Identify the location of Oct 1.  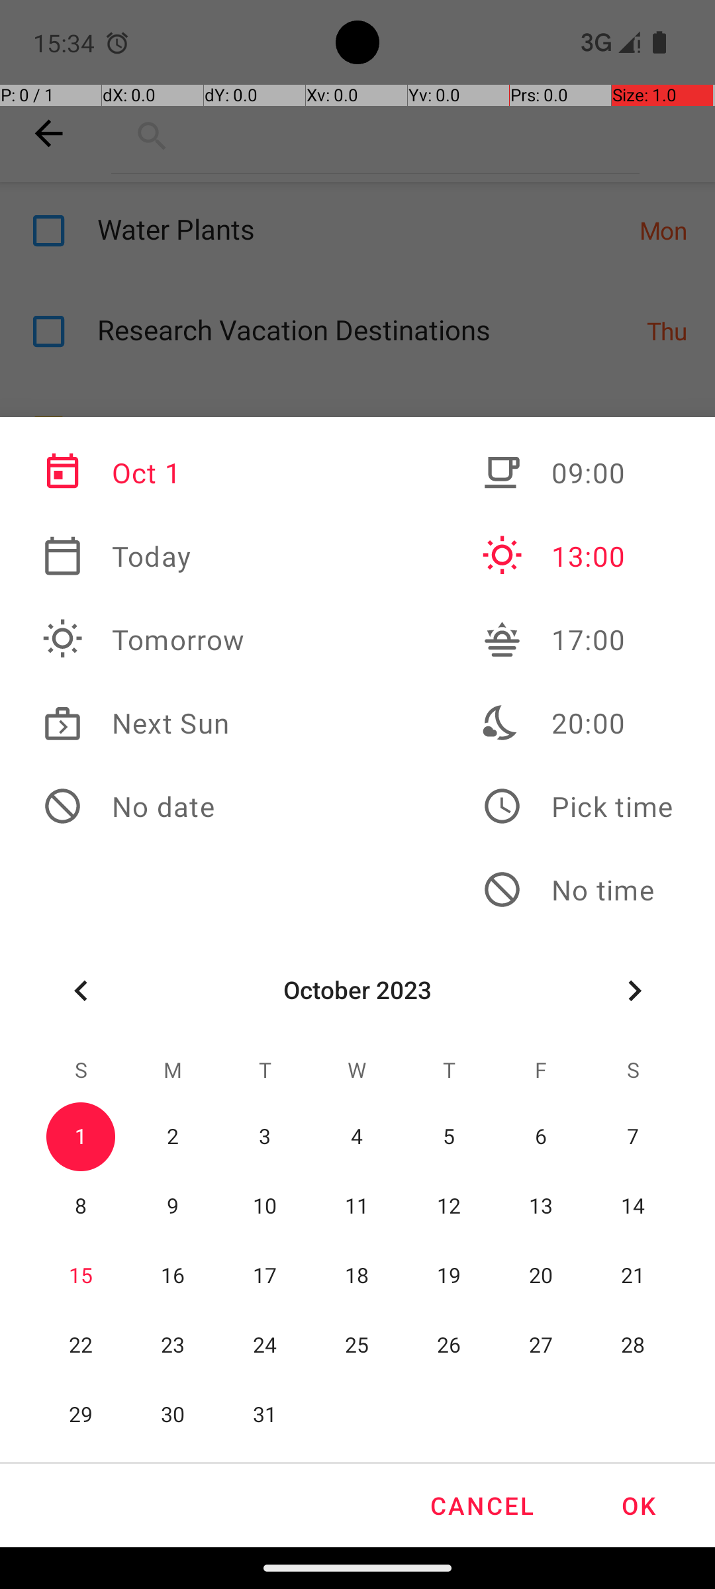
(144, 473).